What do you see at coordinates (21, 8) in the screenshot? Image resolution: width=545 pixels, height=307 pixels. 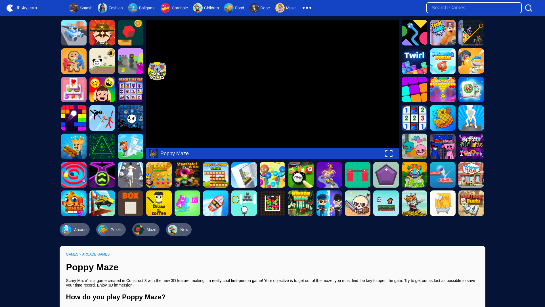 I see `JFsky.com` at bounding box center [21, 8].